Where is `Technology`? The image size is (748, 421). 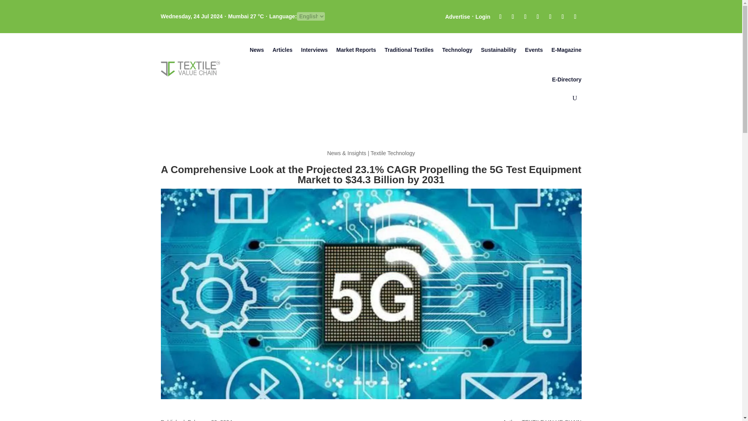 Technology is located at coordinates (457, 50).